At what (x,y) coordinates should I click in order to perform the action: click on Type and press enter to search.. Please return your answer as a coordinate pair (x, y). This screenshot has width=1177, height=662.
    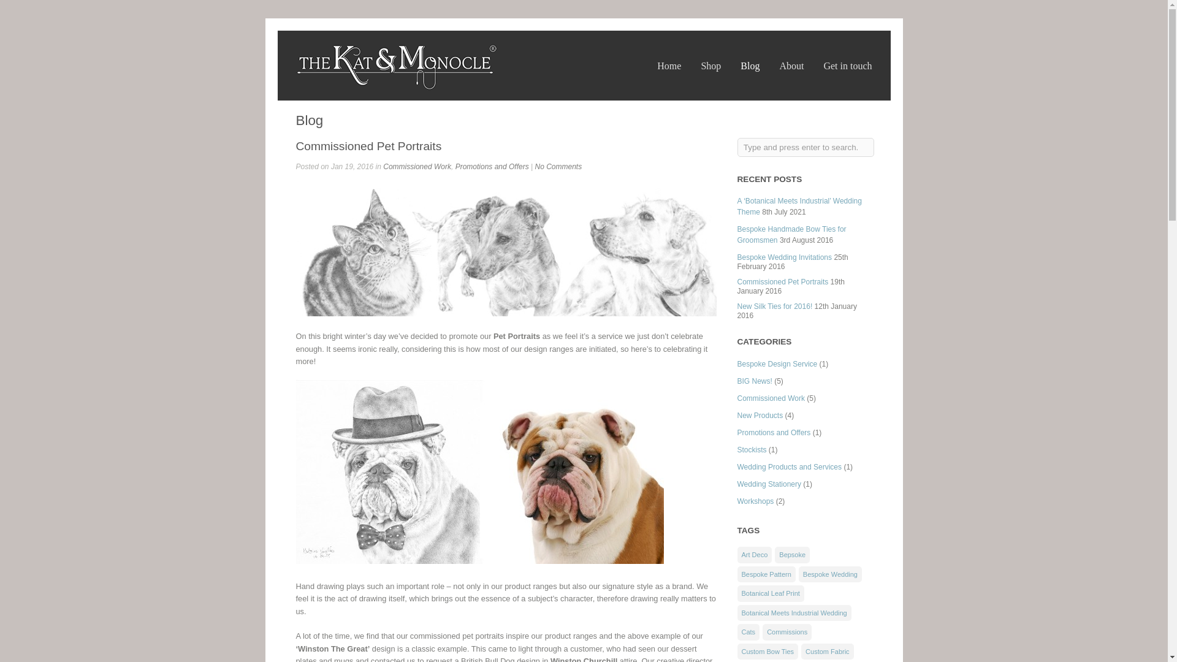
    Looking at the image, I should click on (804, 147).